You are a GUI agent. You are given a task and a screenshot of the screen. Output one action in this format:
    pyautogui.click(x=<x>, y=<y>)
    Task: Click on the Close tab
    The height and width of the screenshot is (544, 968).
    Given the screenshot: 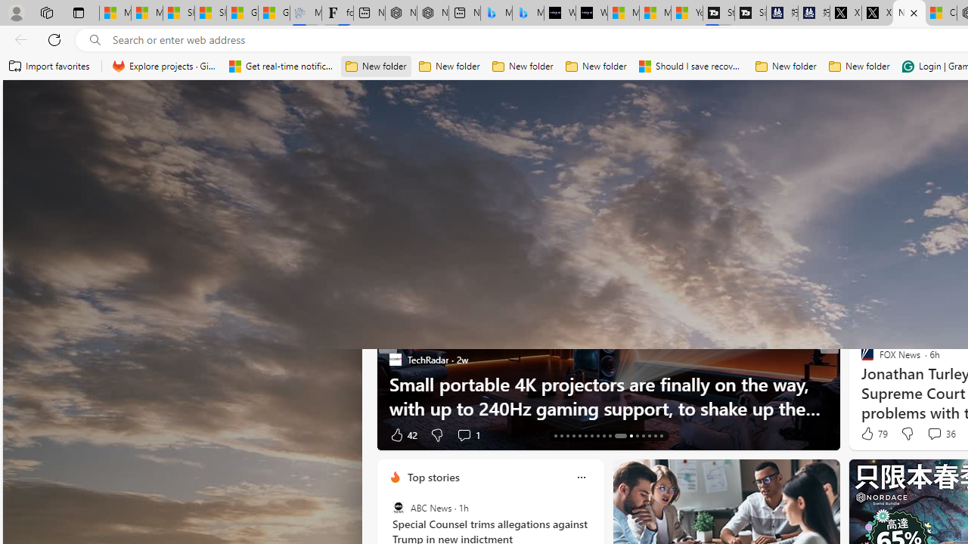 What is the action you would take?
    pyautogui.click(x=914, y=12)
    